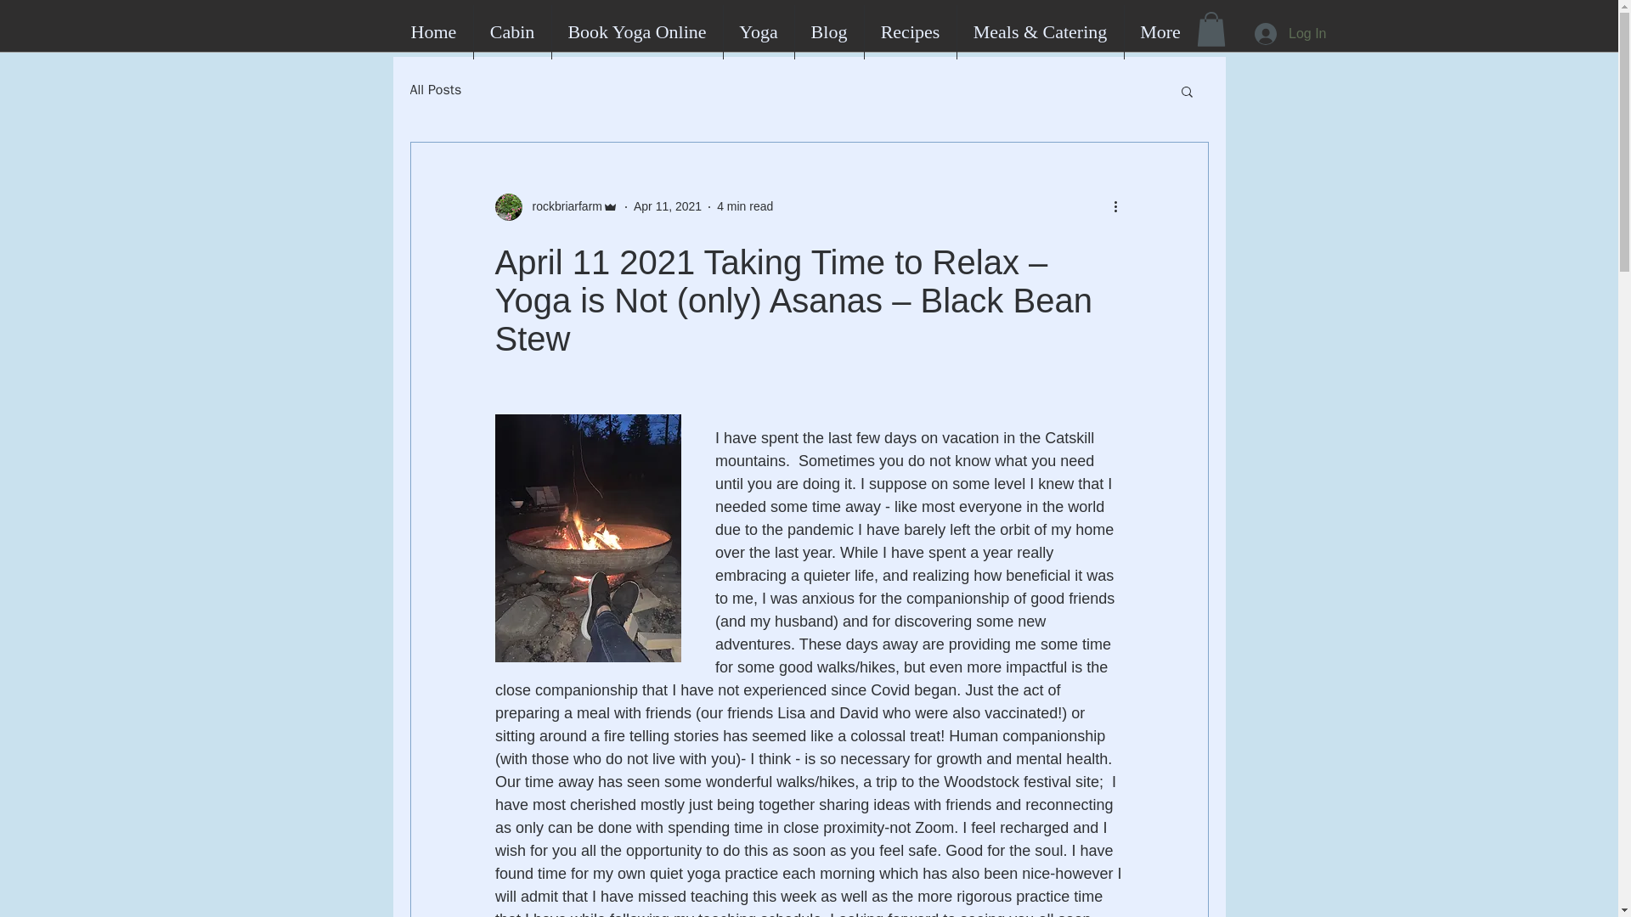 The image size is (1631, 917). Describe the element at coordinates (562, 206) in the screenshot. I see `rockbriarfarm` at that location.